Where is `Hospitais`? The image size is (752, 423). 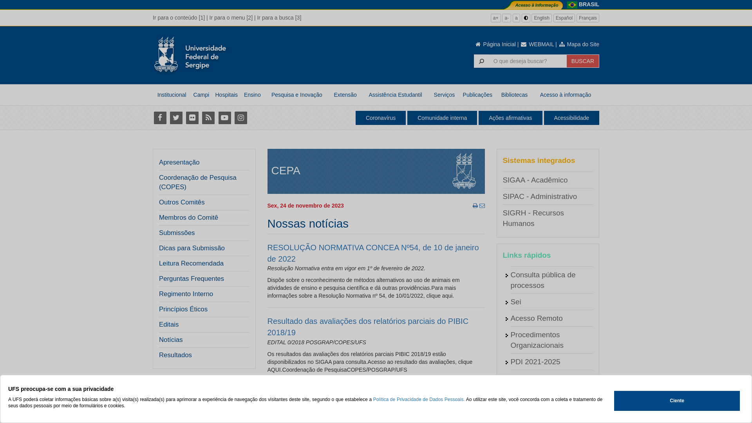 Hospitais is located at coordinates (226, 95).